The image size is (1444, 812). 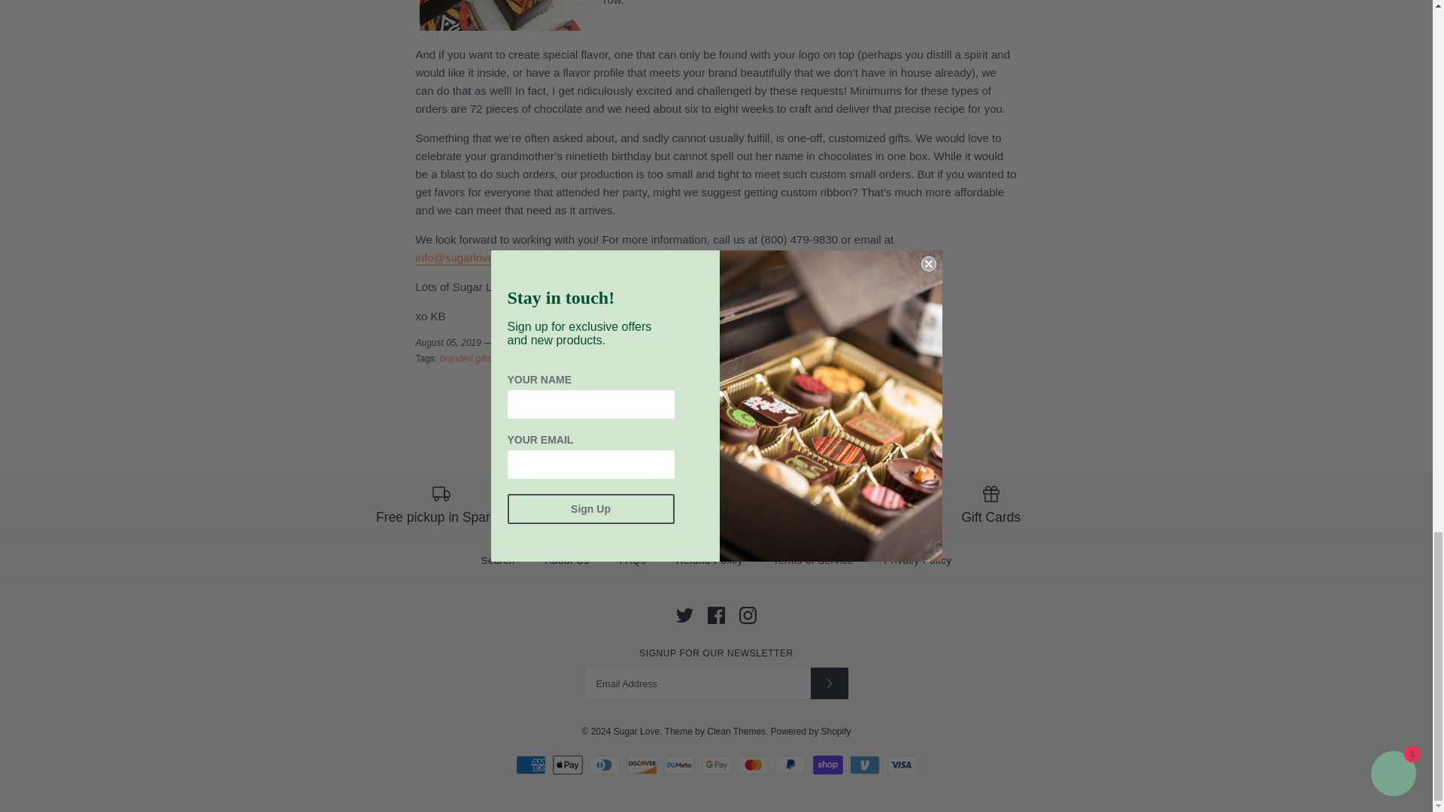 I want to click on American Express, so click(x=530, y=765).